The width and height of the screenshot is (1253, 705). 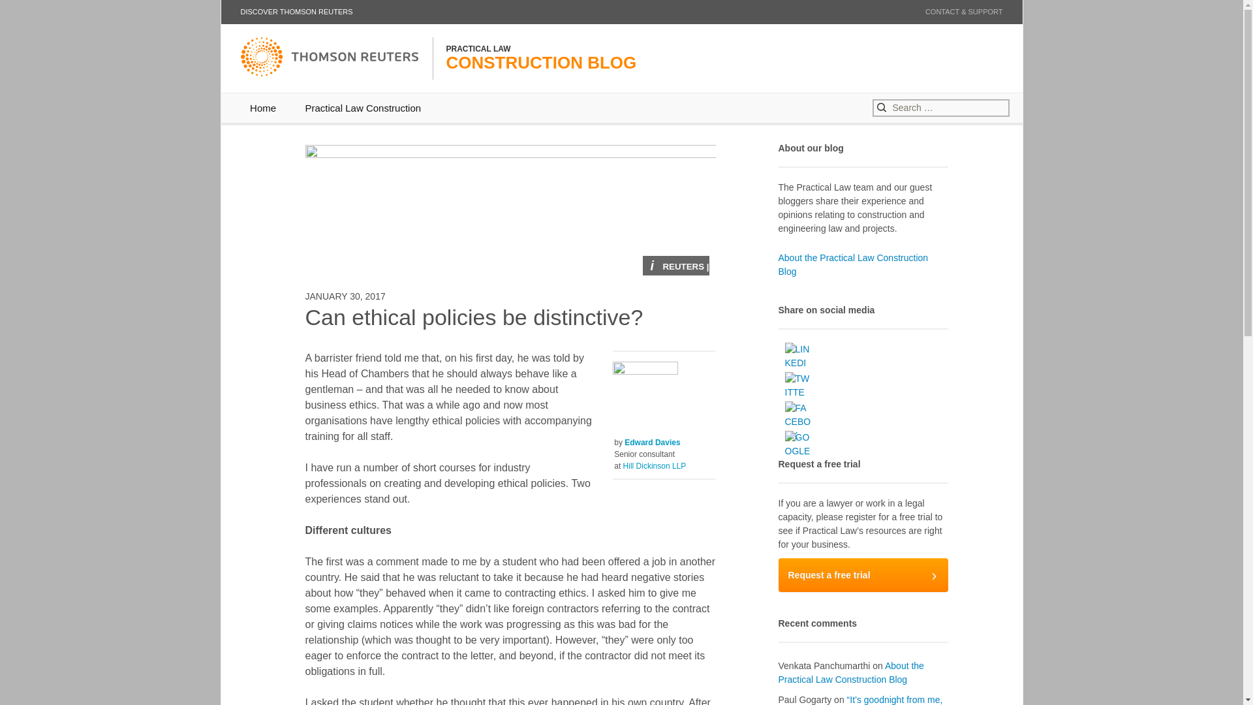 I want to click on Edward Davies, so click(x=853, y=264).